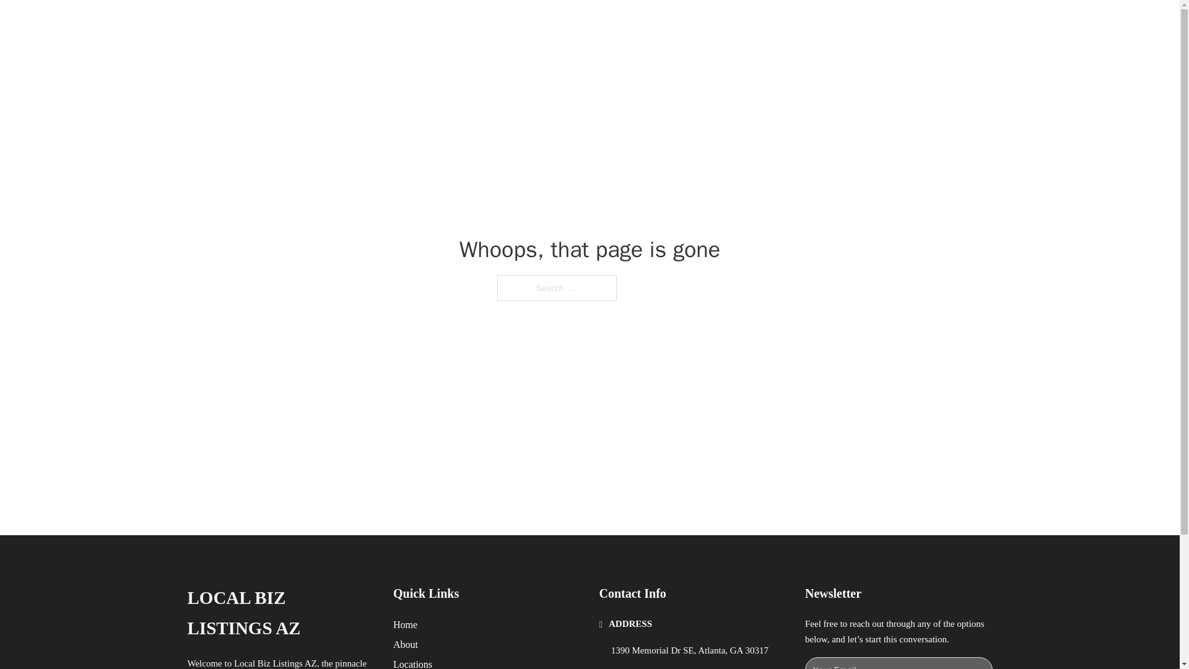 The width and height of the screenshot is (1189, 669). I want to click on LOCATIONS, so click(809, 24).